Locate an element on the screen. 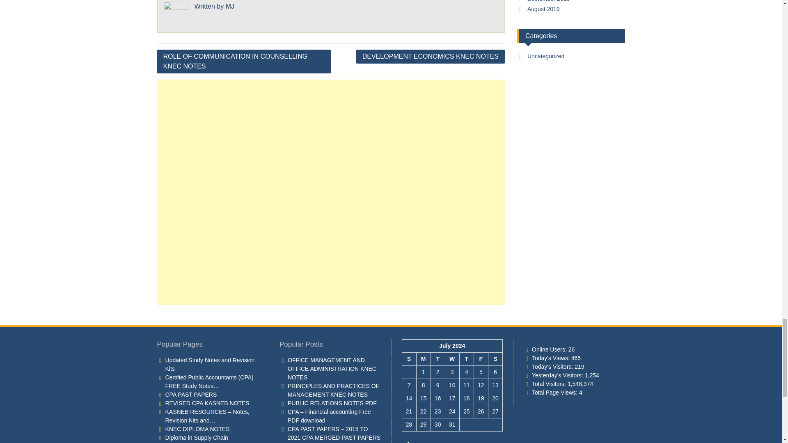 The image size is (788, 443). Thursday is located at coordinates (466, 359).